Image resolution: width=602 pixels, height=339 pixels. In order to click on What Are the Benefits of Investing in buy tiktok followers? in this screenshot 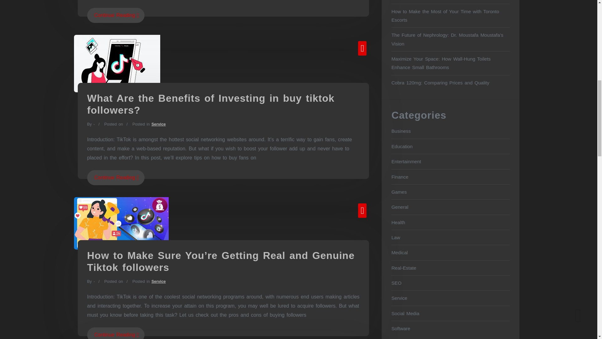, I will do `click(211, 104)`.